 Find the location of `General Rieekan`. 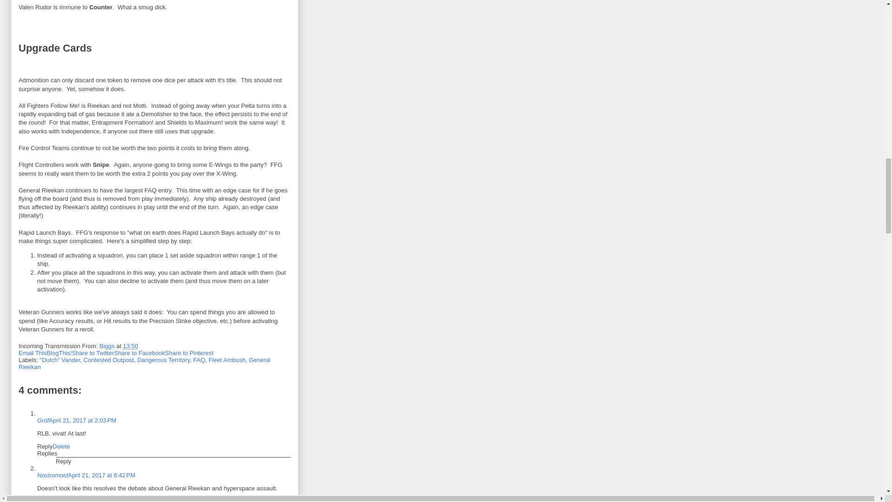

General Rieekan is located at coordinates (144, 363).